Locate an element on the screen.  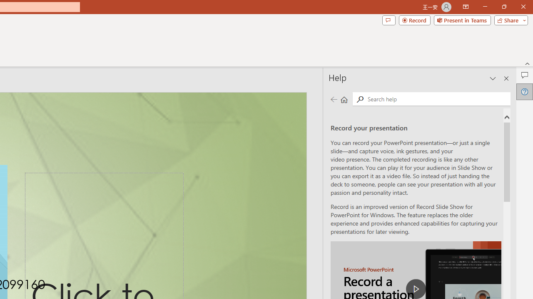
Previous page is located at coordinates (334, 99).